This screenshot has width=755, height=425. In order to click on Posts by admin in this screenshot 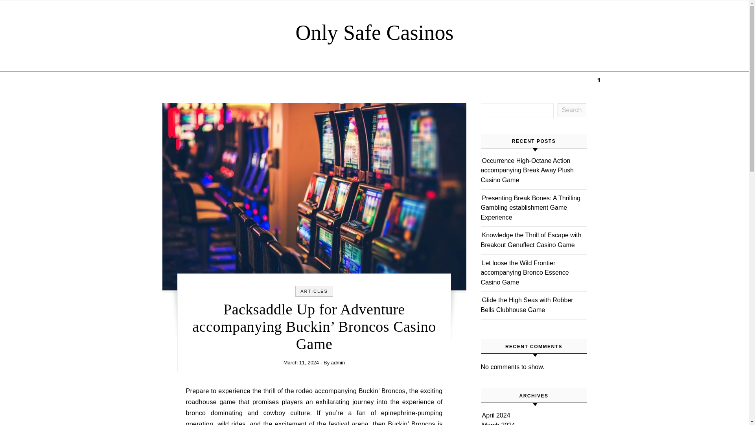, I will do `click(338, 362)`.